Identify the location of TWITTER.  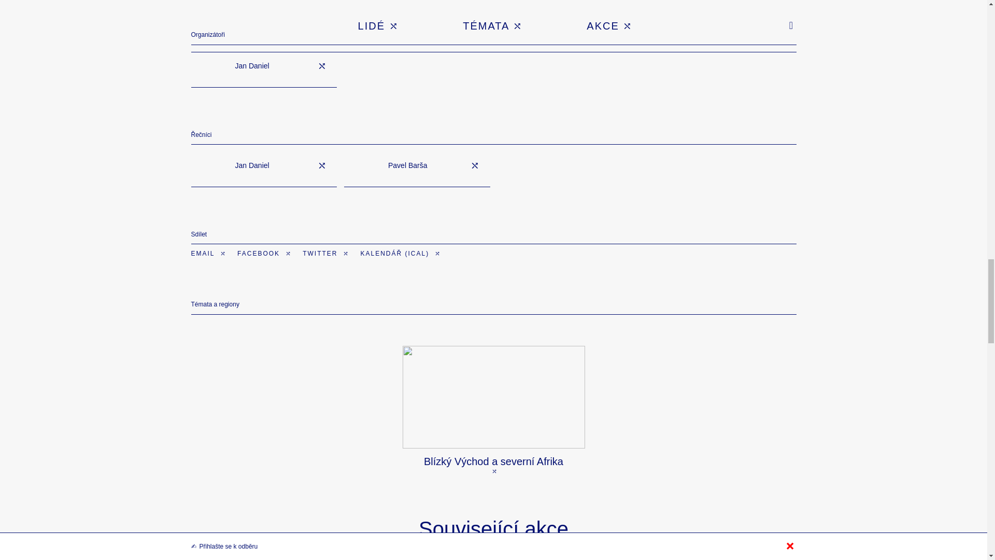
(325, 253).